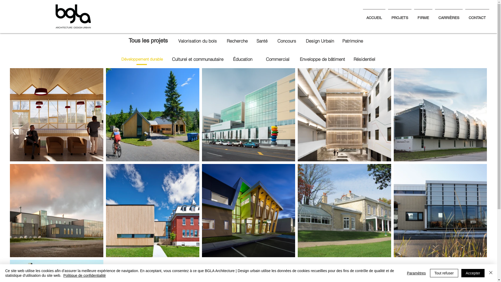  Describe the element at coordinates (473, 273) in the screenshot. I see `Accepter` at that location.